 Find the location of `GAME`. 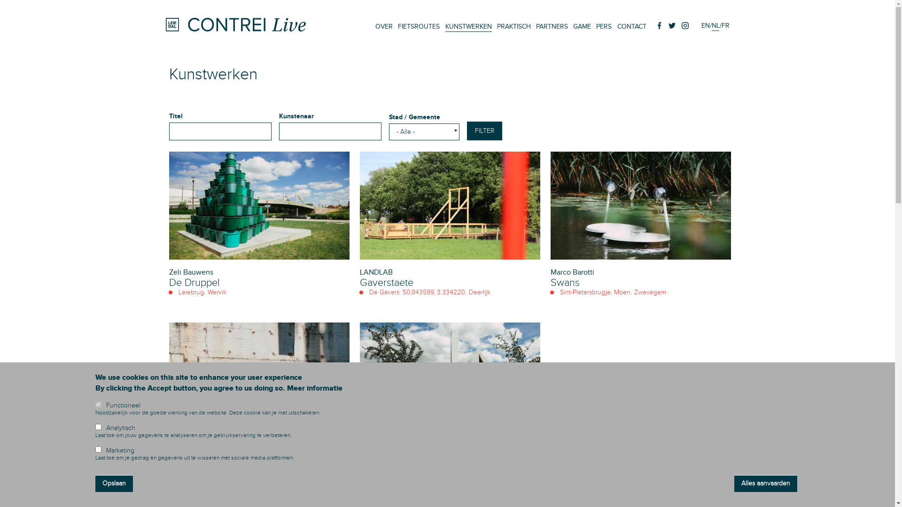

GAME is located at coordinates (582, 27).